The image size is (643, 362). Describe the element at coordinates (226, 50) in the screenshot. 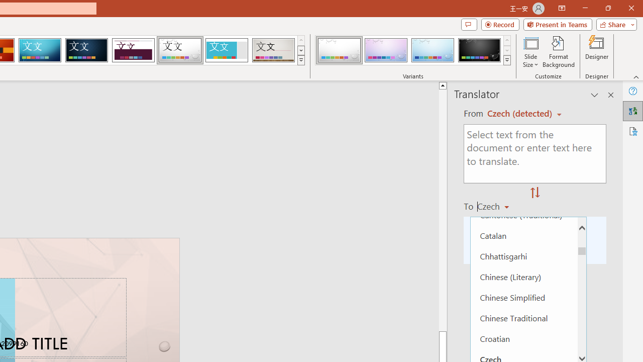

I see `Frame` at that location.